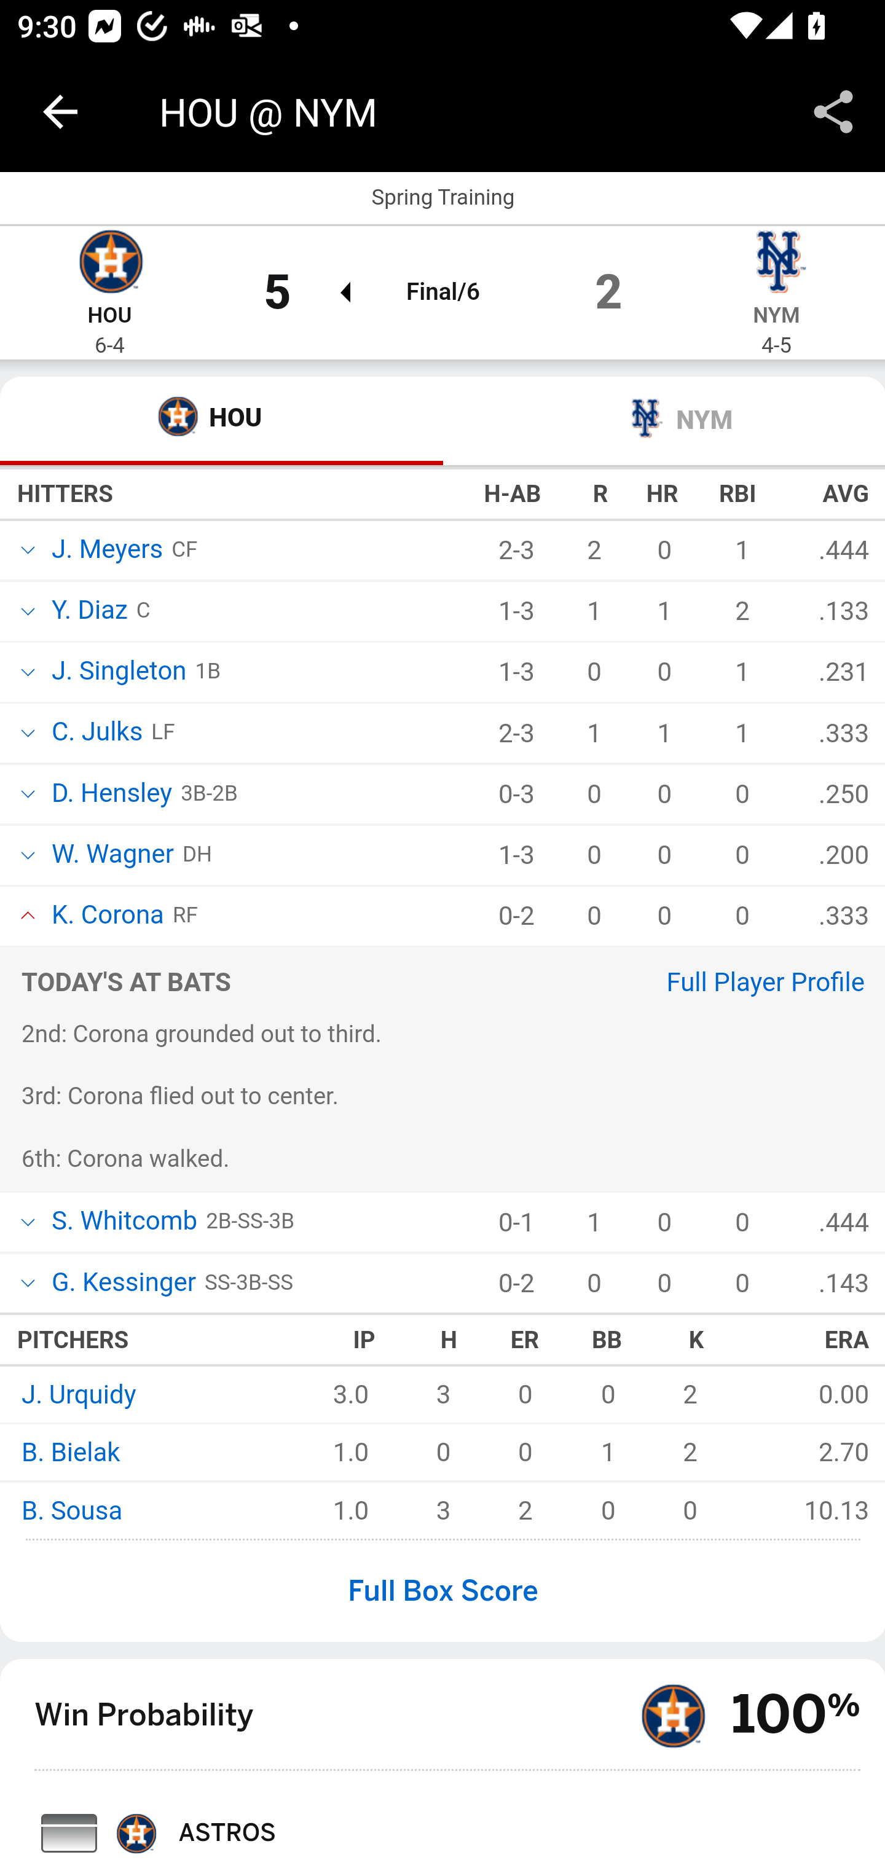  I want to click on HOU, so click(109, 317).